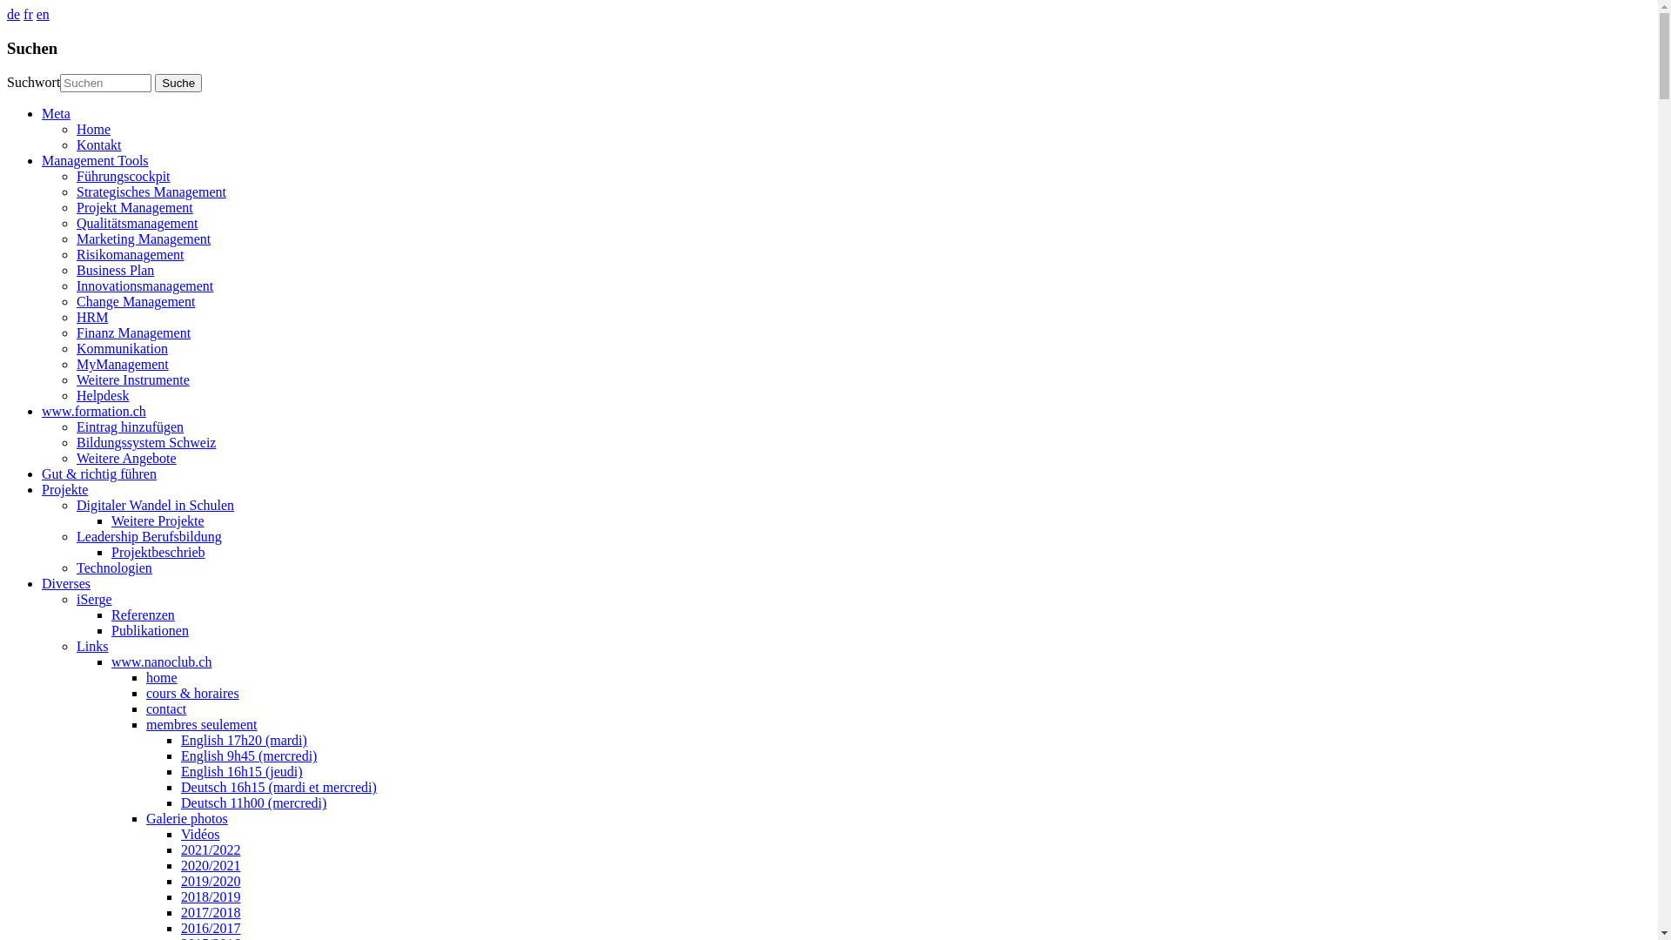  Describe the element at coordinates (66, 583) in the screenshot. I see `Diverses` at that location.